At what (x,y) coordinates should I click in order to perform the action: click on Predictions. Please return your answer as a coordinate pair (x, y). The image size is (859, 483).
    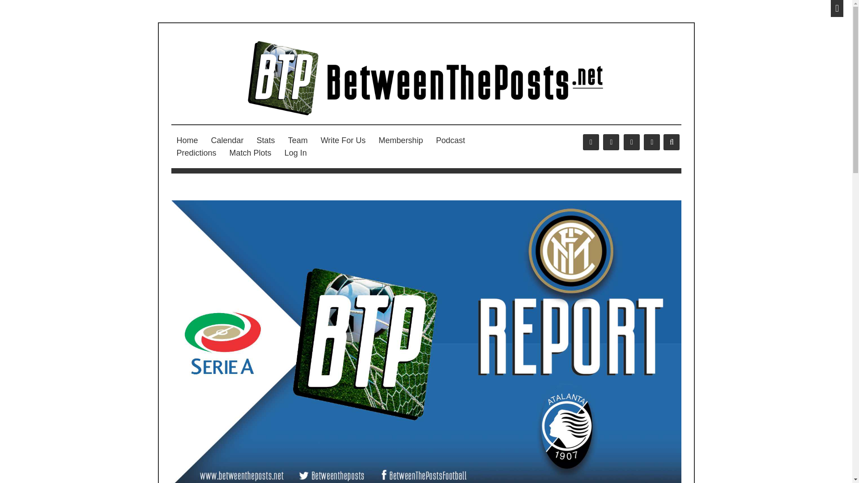
    Looking at the image, I should click on (196, 153).